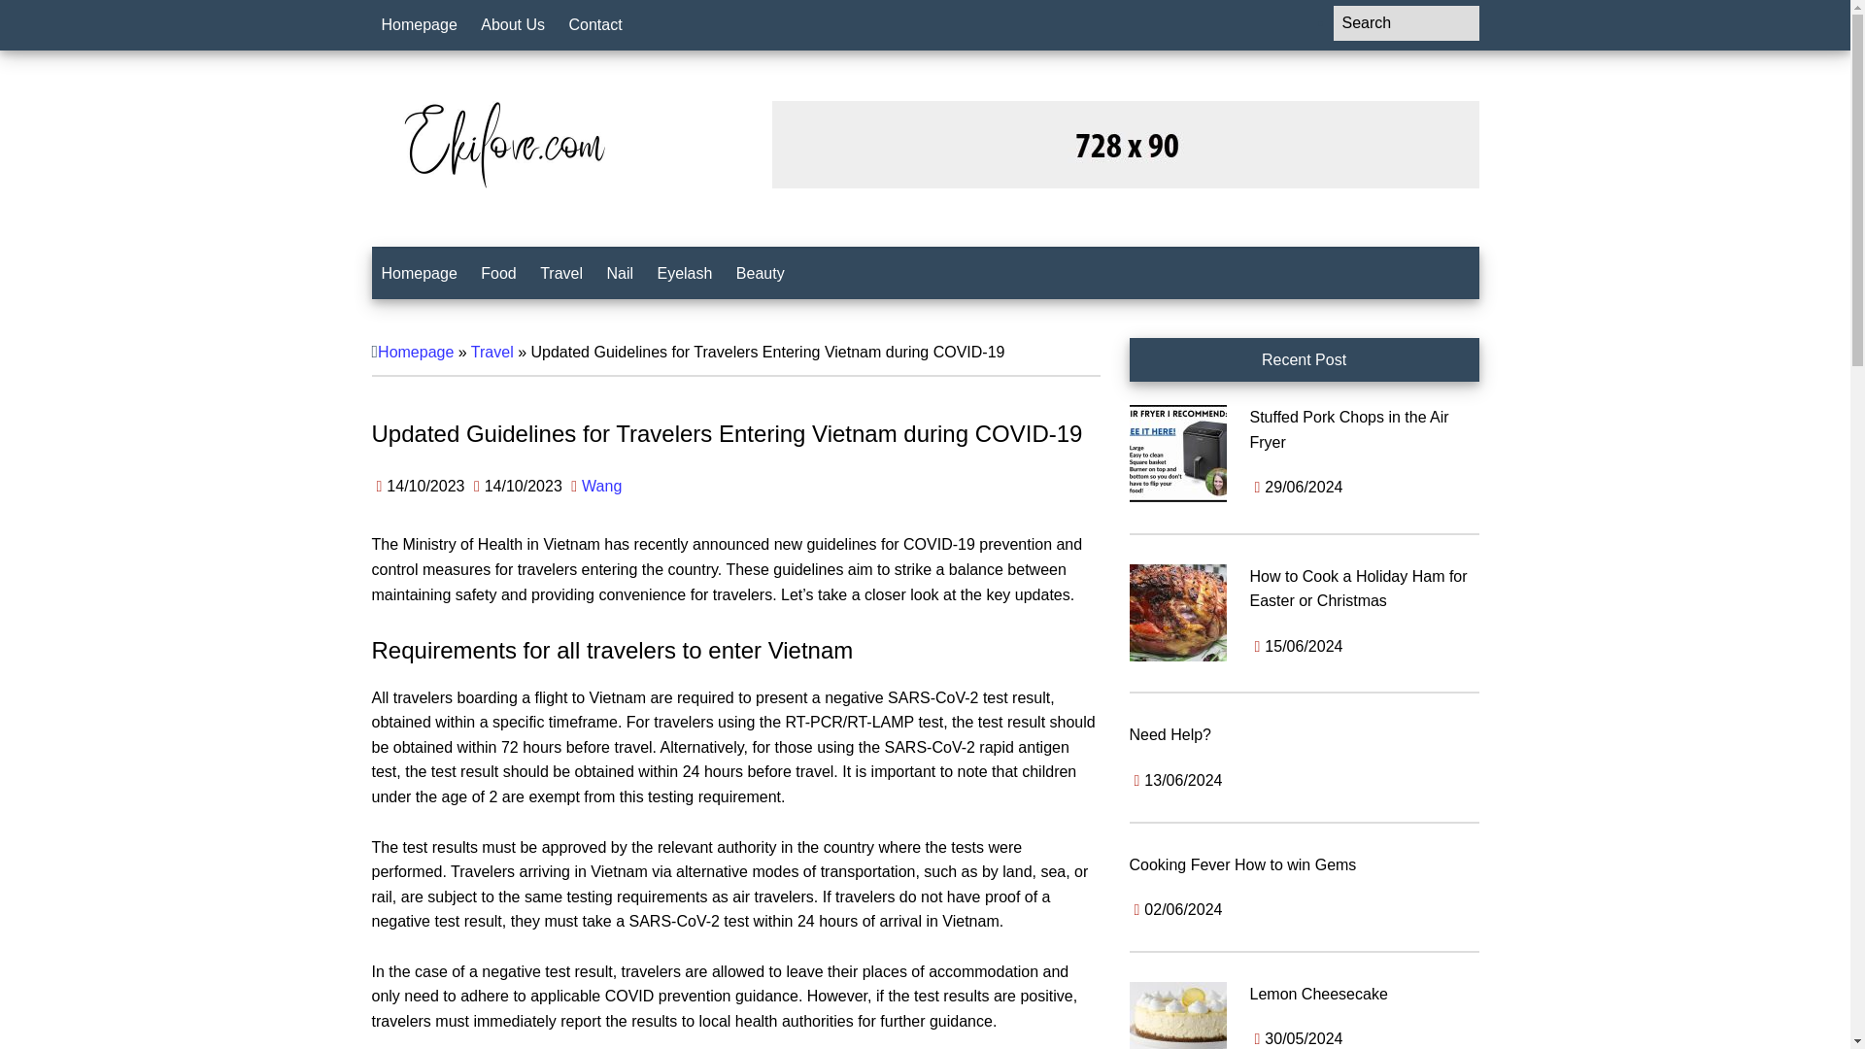 This screenshot has height=1049, width=1865. Describe the element at coordinates (419, 25) in the screenshot. I see `Homepage` at that location.